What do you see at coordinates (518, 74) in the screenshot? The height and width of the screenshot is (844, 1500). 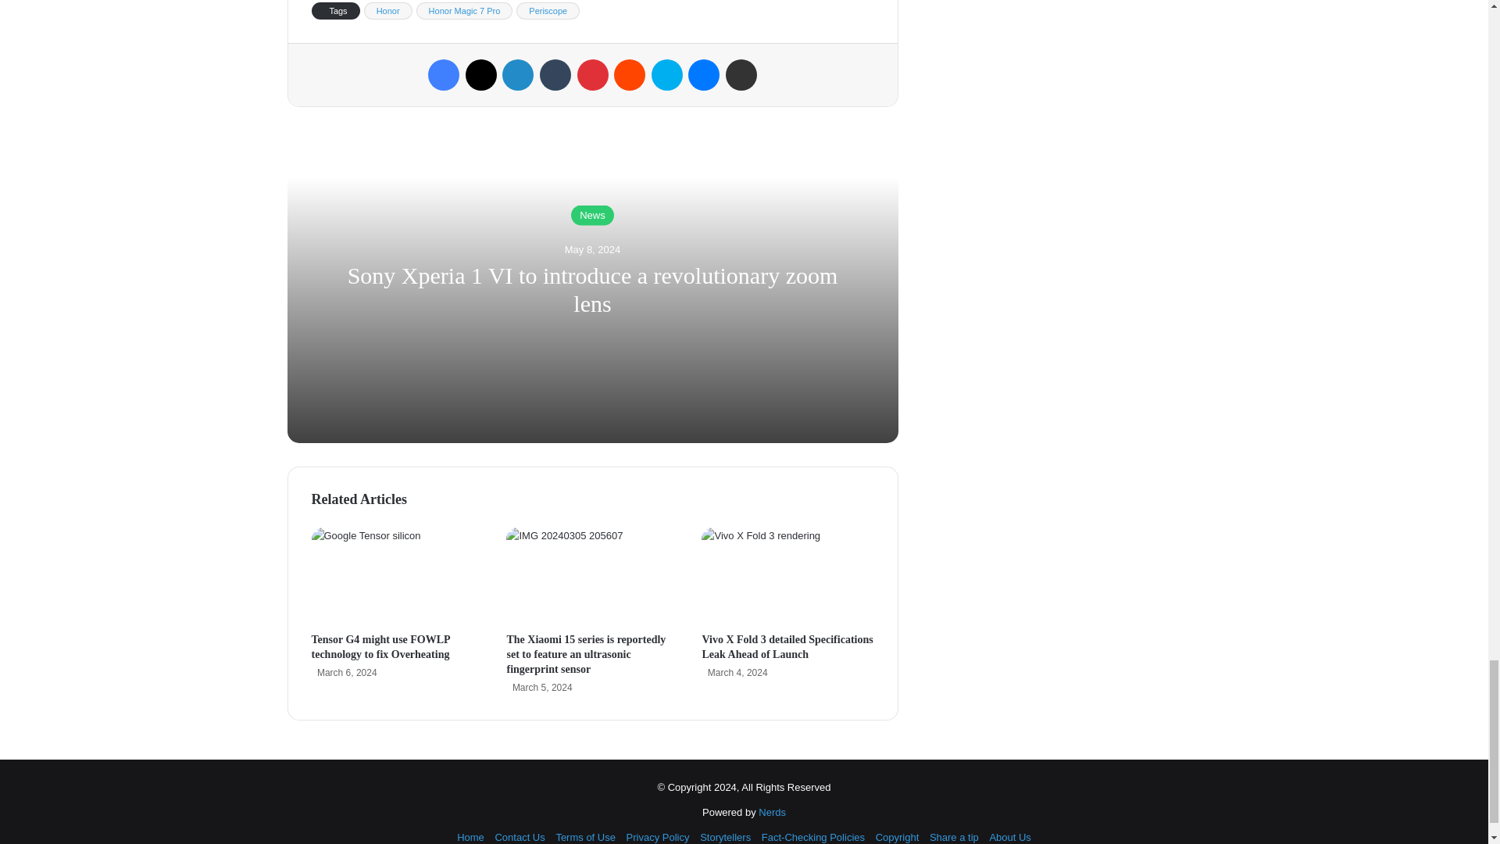 I see `LinkedIn` at bounding box center [518, 74].